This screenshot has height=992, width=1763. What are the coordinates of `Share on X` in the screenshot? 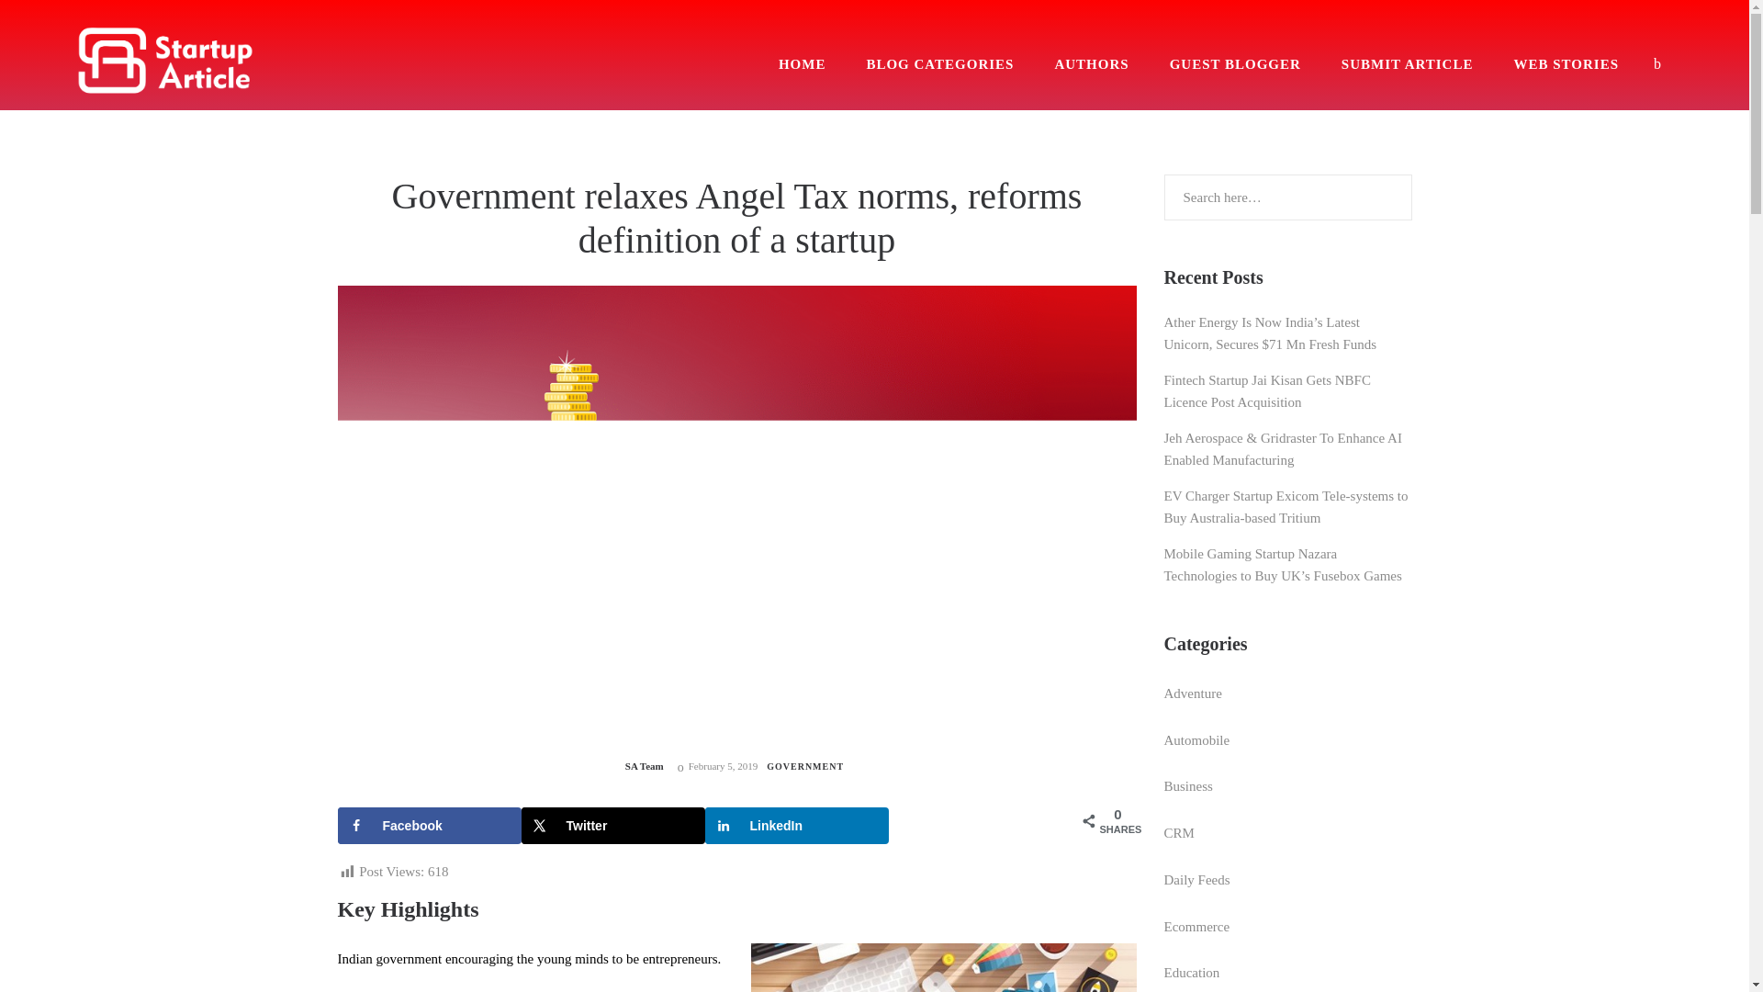 It's located at (613, 826).